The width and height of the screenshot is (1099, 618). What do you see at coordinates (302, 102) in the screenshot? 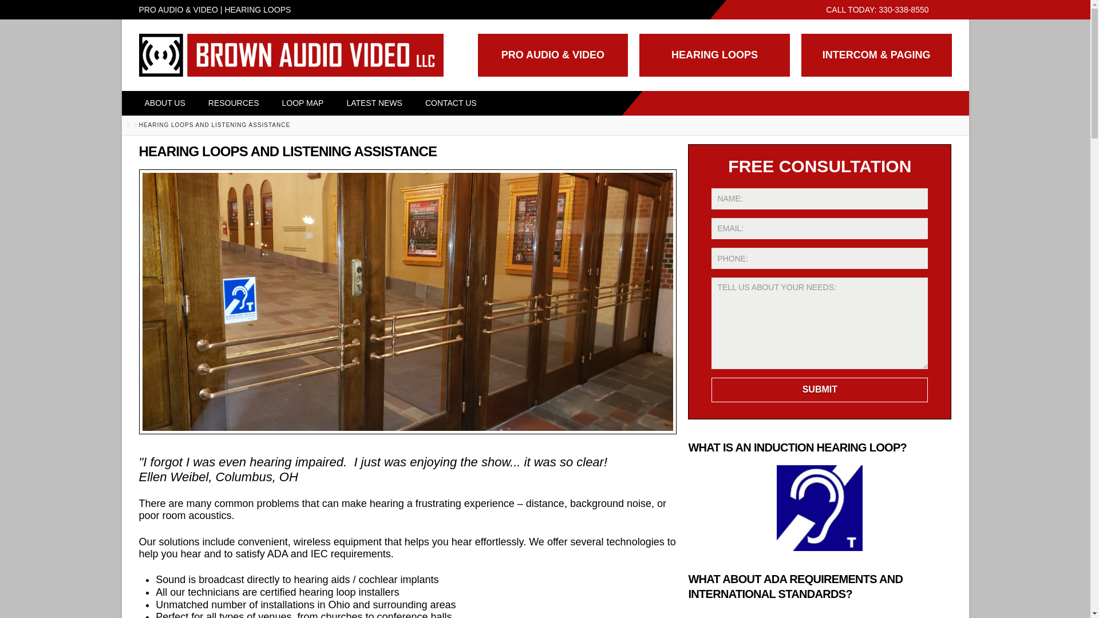
I see `LOOP MAP` at bounding box center [302, 102].